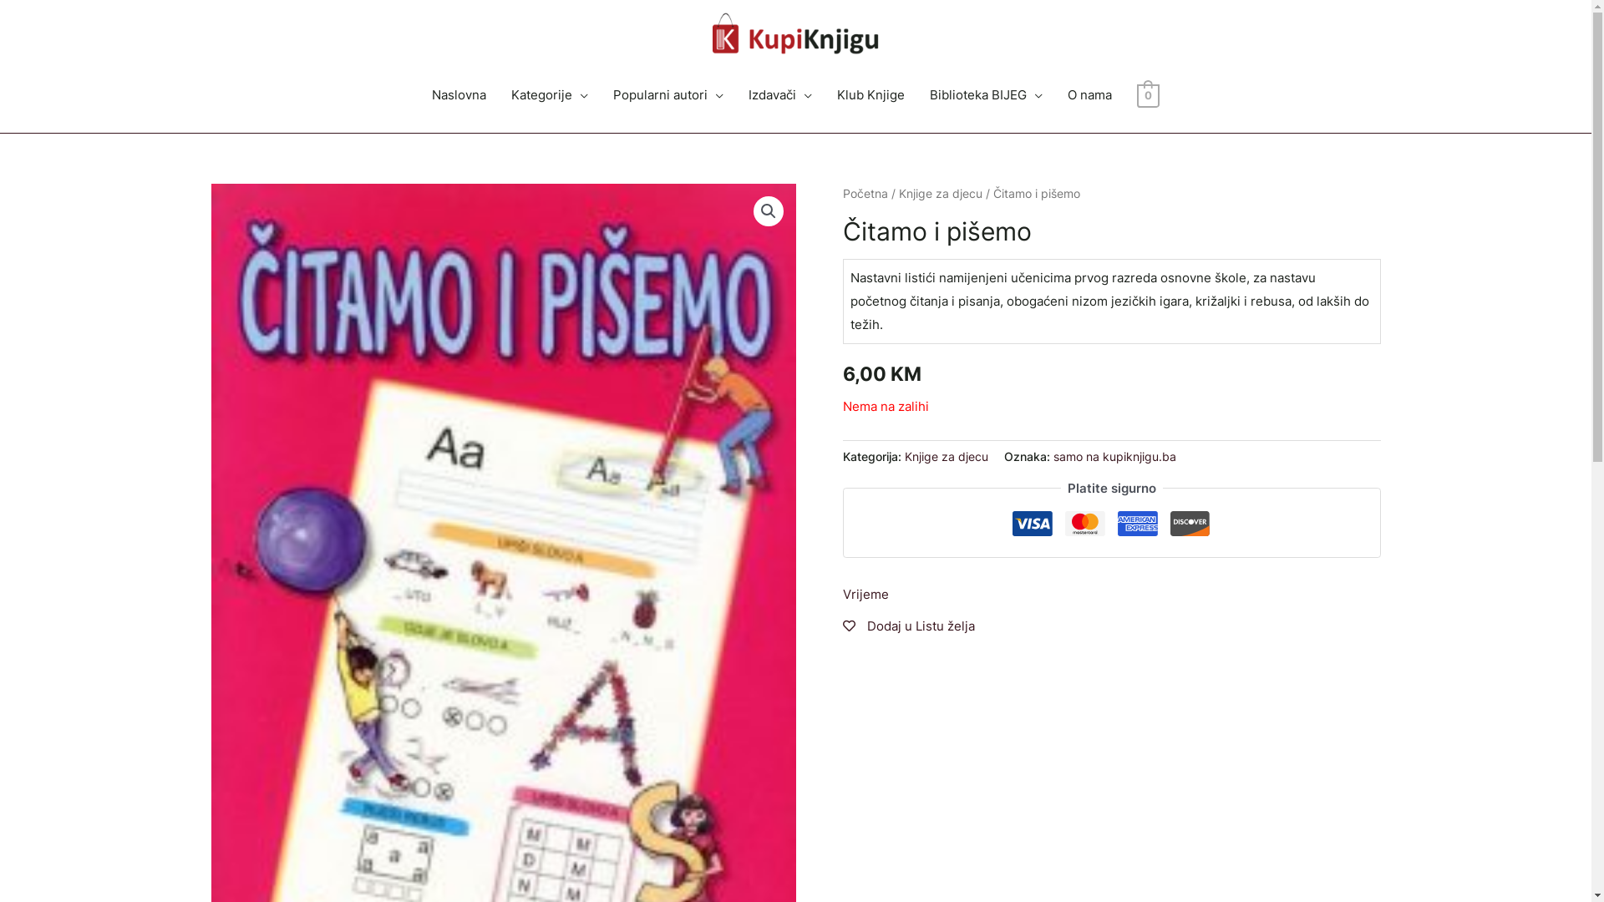  I want to click on Kategorije, so click(550, 95).